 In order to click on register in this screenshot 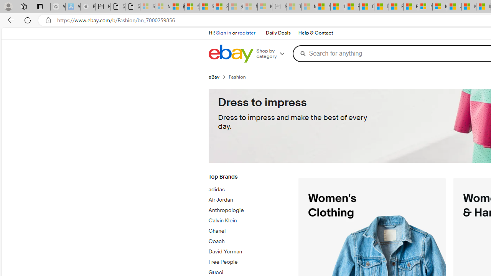, I will do `click(246, 33)`.